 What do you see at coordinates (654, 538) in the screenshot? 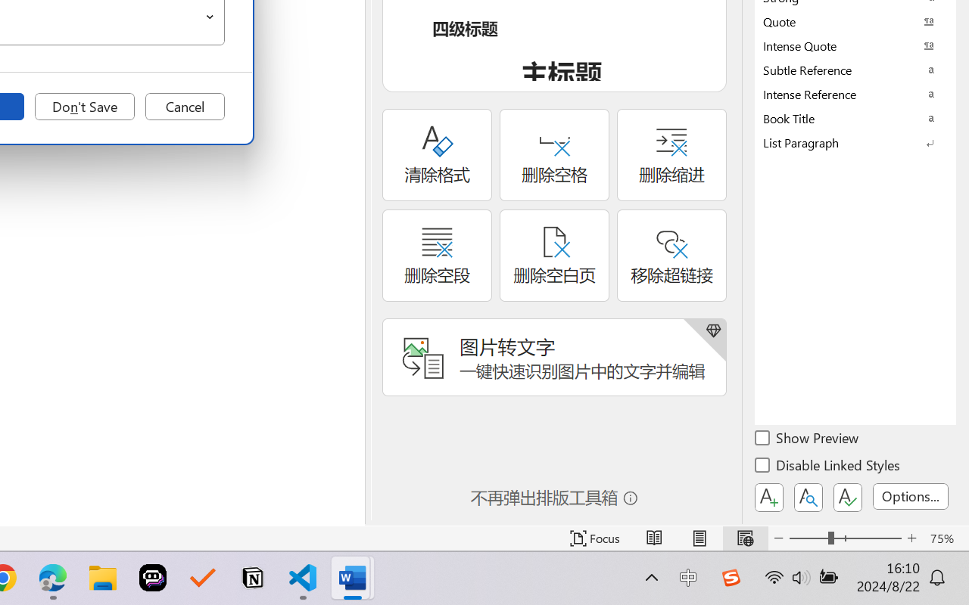
I see `Read Mode` at bounding box center [654, 538].